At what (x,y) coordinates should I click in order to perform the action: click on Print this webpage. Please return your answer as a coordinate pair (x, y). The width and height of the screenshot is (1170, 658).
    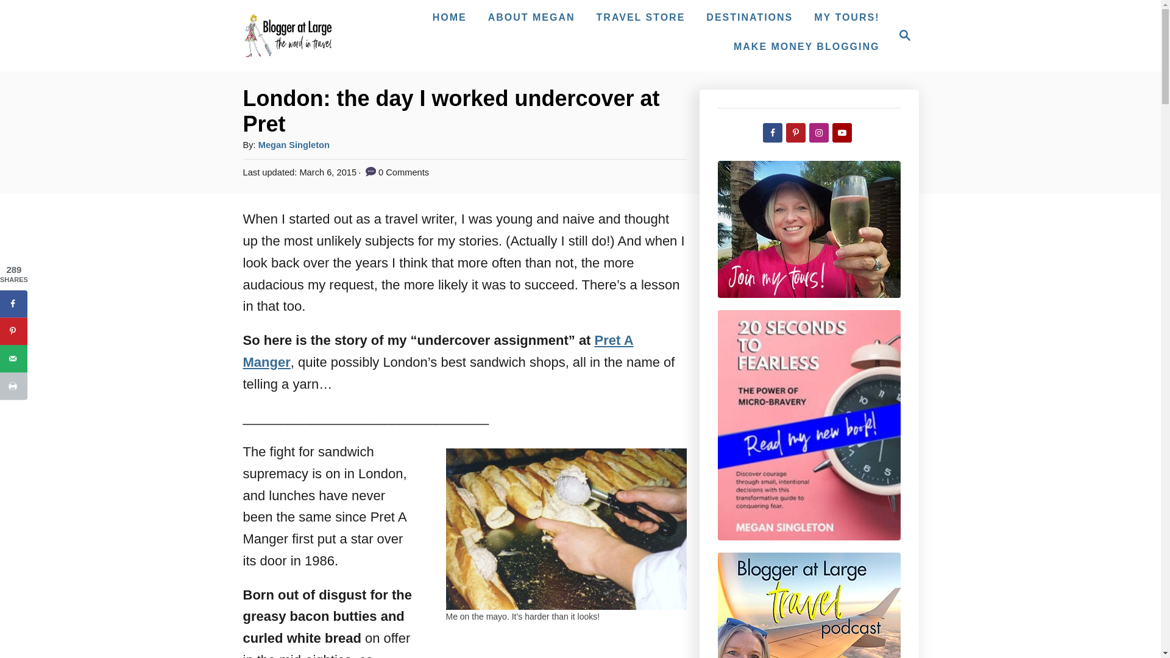
    Looking at the image, I should click on (13, 386).